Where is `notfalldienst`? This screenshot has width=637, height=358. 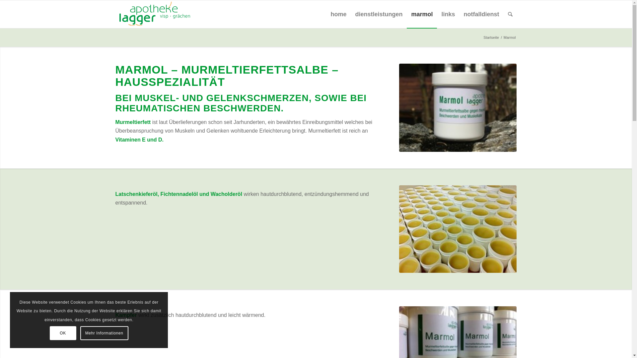 notfalldienst is located at coordinates (481, 14).